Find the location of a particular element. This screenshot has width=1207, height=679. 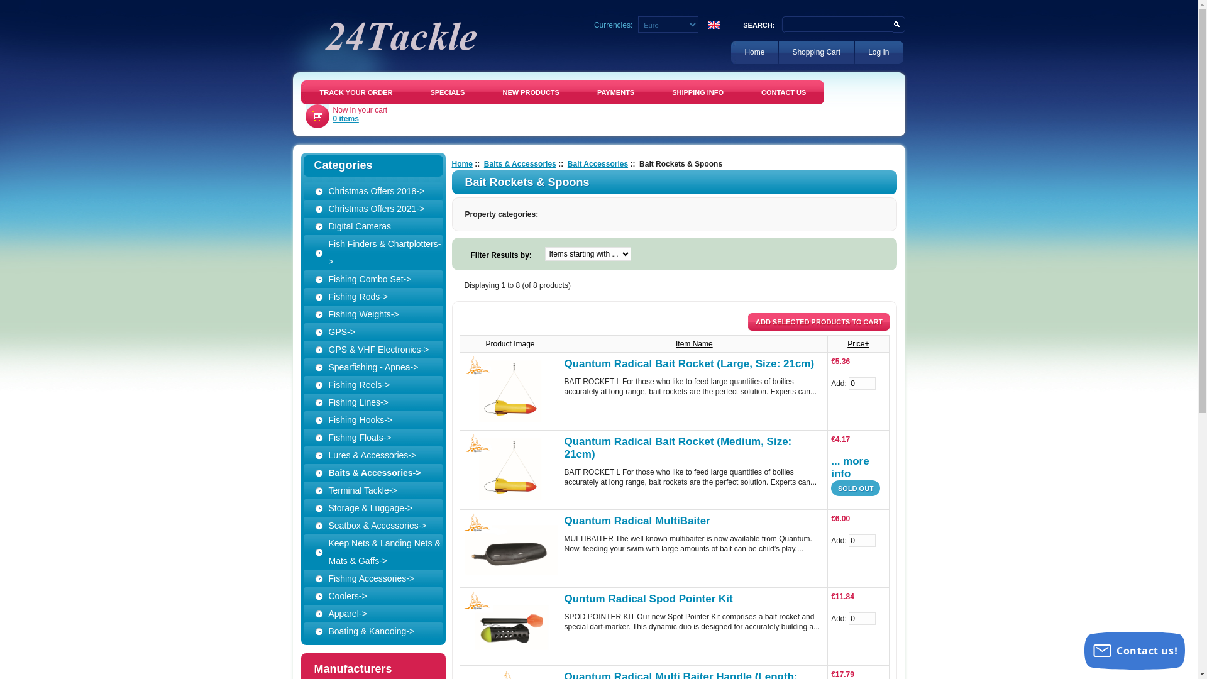

PAYMENTS is located at coordinates (615, 92).